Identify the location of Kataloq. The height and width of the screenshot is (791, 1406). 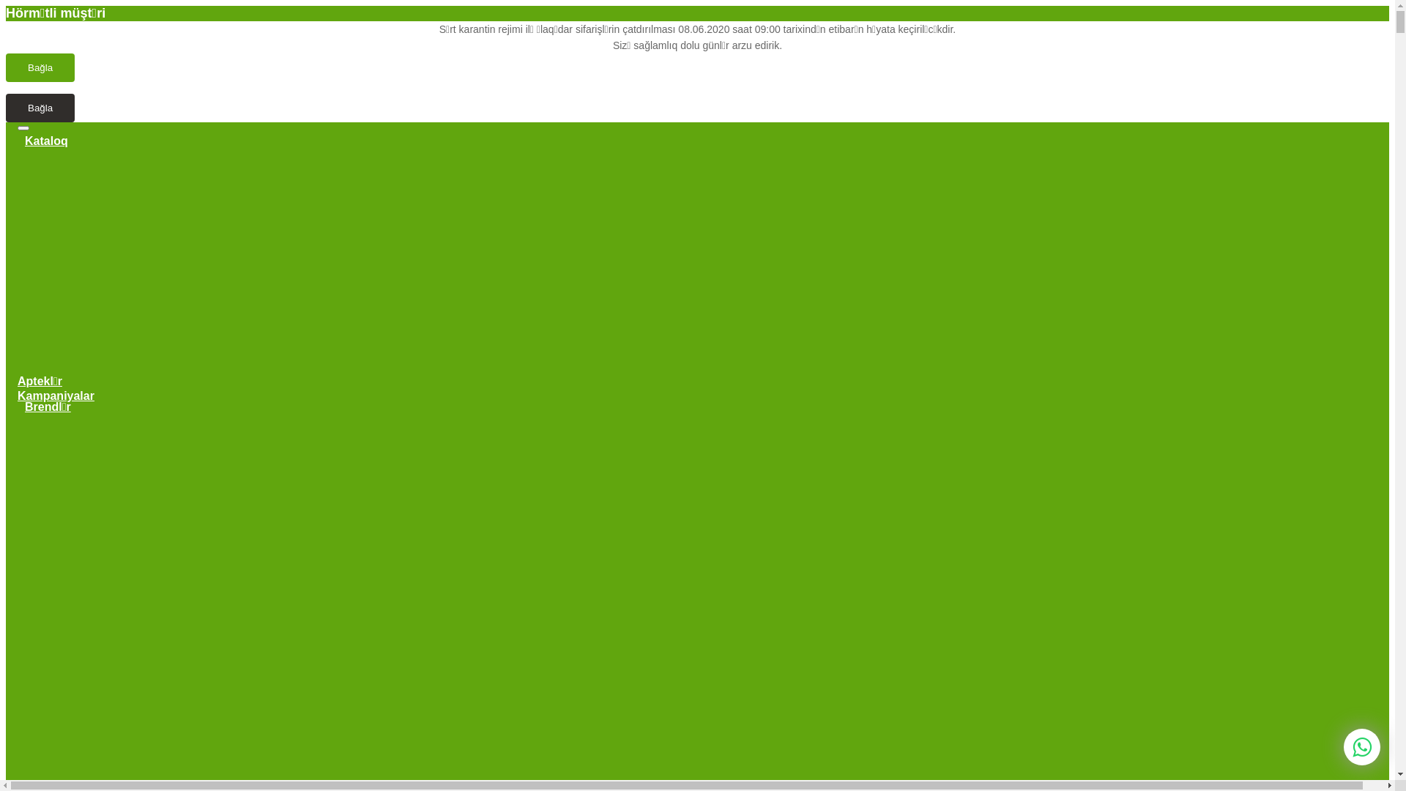
(47, 141).